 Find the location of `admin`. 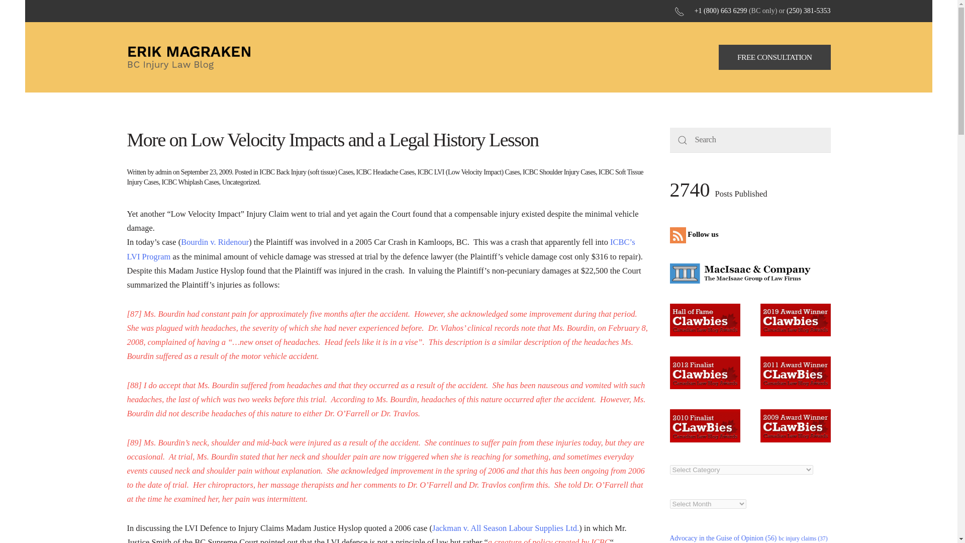

admin is located at coordinates (163, 172).